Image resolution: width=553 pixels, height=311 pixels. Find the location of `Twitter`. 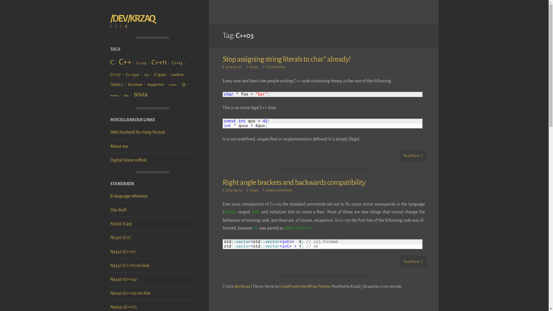

Twitter is located at coordinates (122, 26).